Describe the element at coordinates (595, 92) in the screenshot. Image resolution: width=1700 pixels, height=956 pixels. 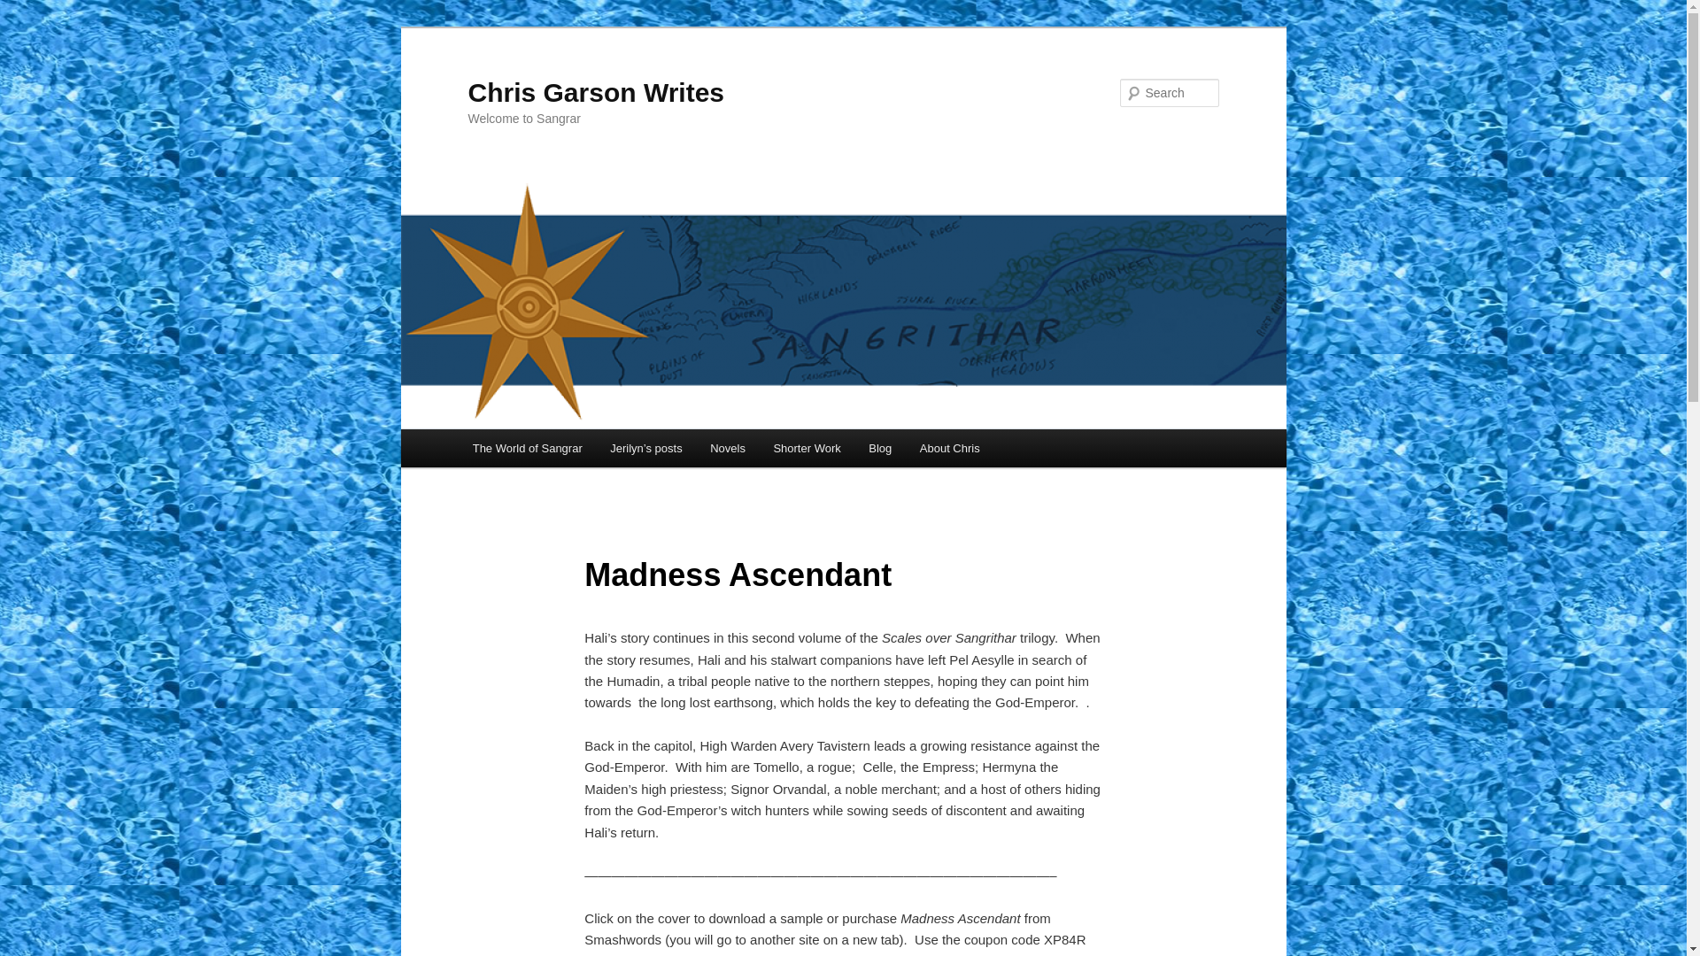
I see `Chris Garson Writes` at that location.